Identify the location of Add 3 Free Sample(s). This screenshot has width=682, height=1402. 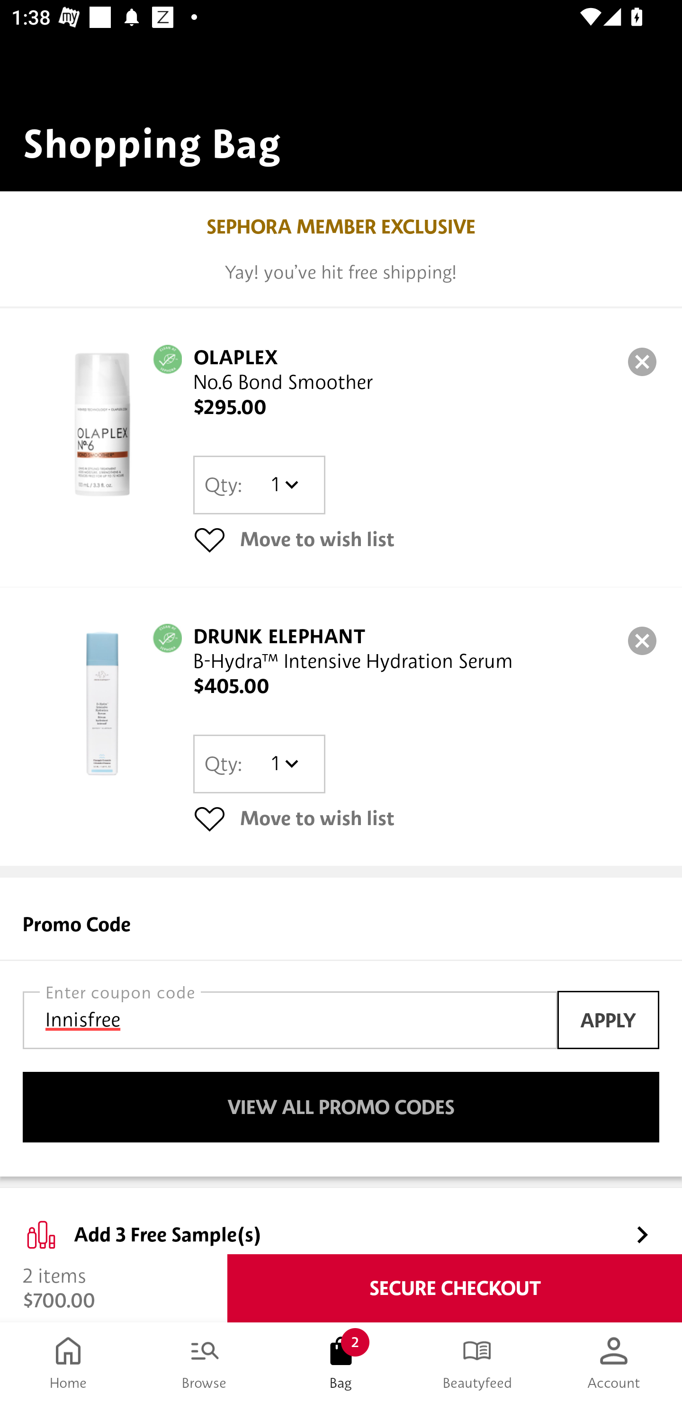
(341, 1221).